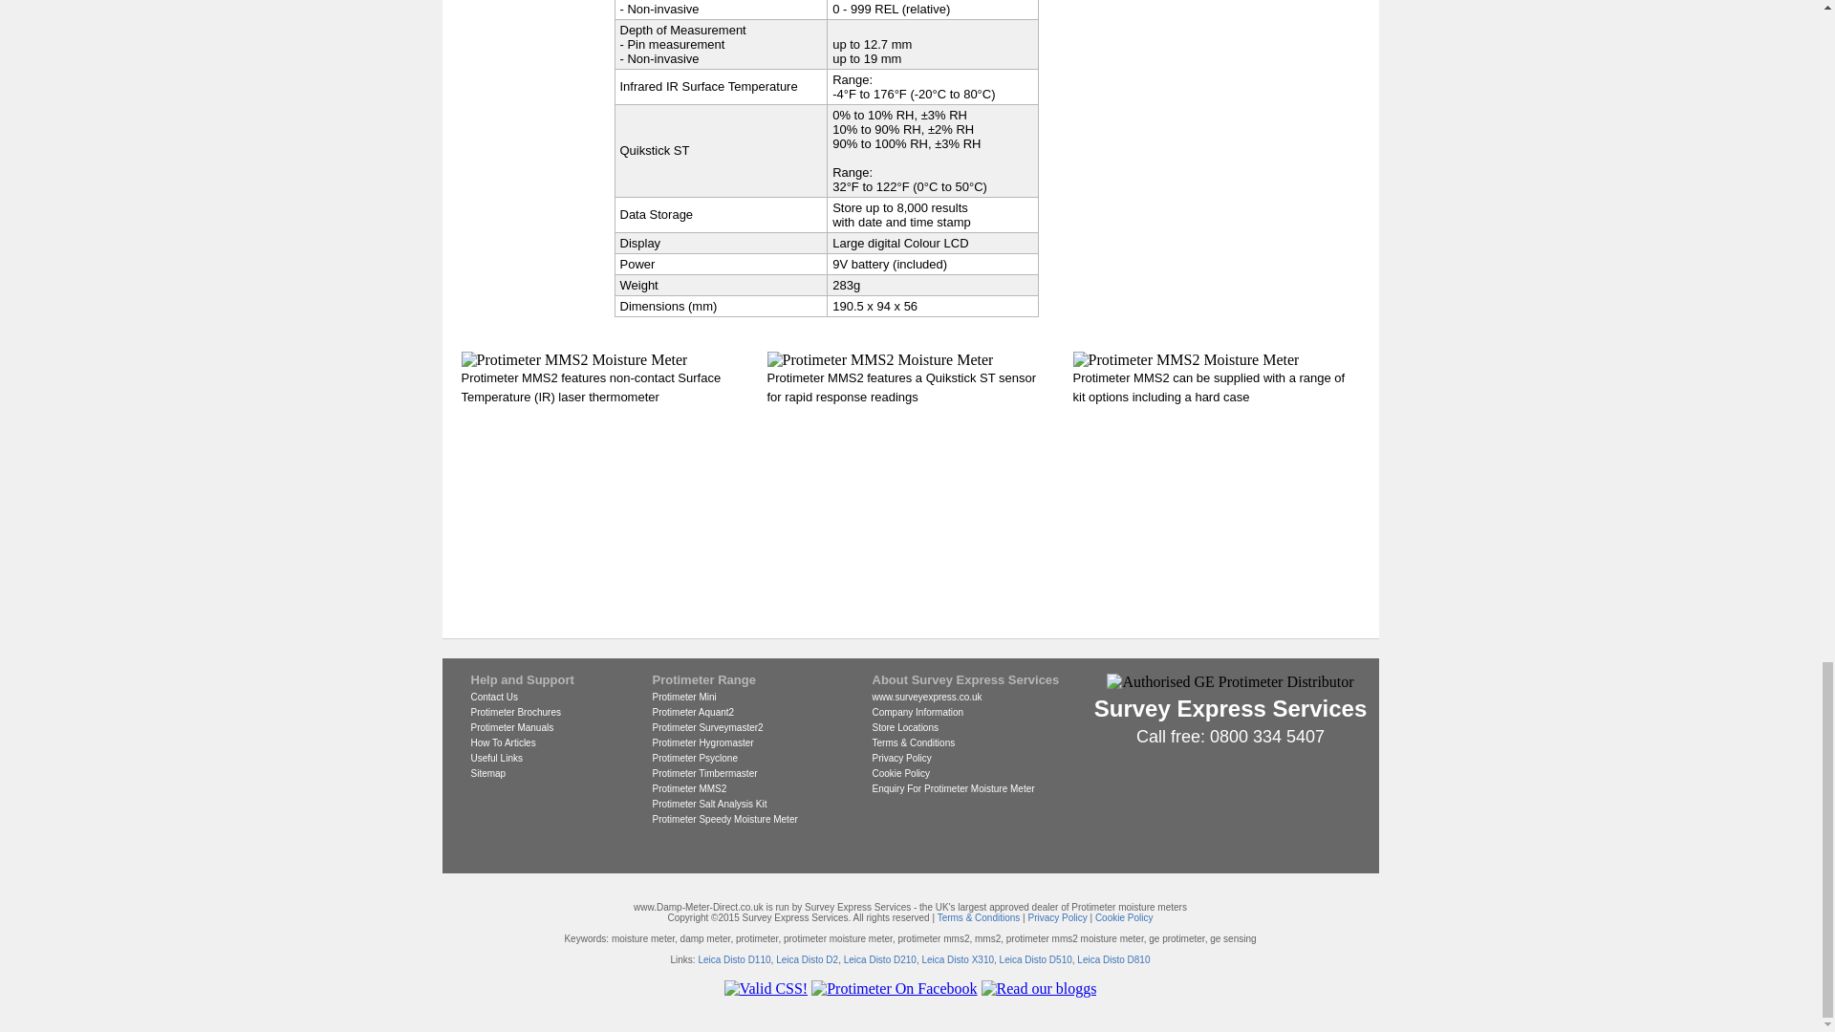  I want to click on How To Articles, so click(503, 743).